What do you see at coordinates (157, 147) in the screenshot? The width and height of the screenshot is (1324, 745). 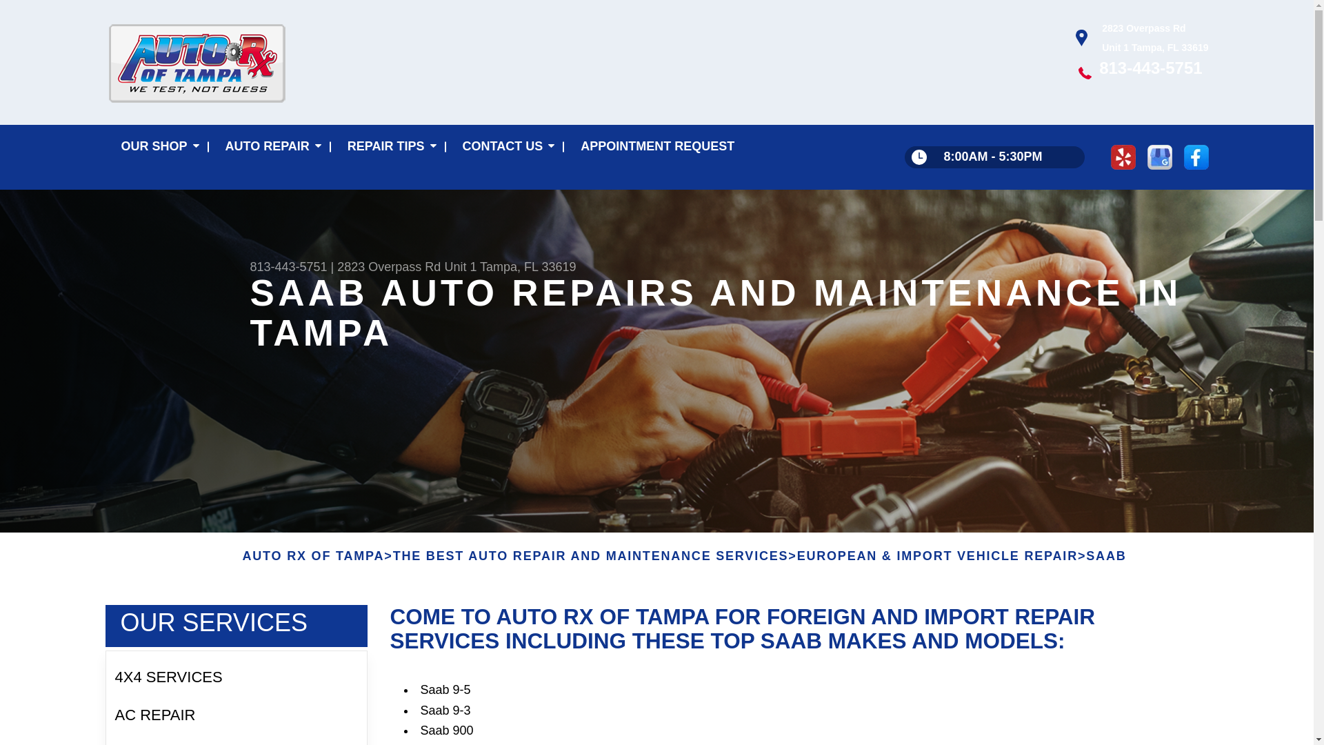 I see `OUR SHOP` at bounding box center [157, 147].